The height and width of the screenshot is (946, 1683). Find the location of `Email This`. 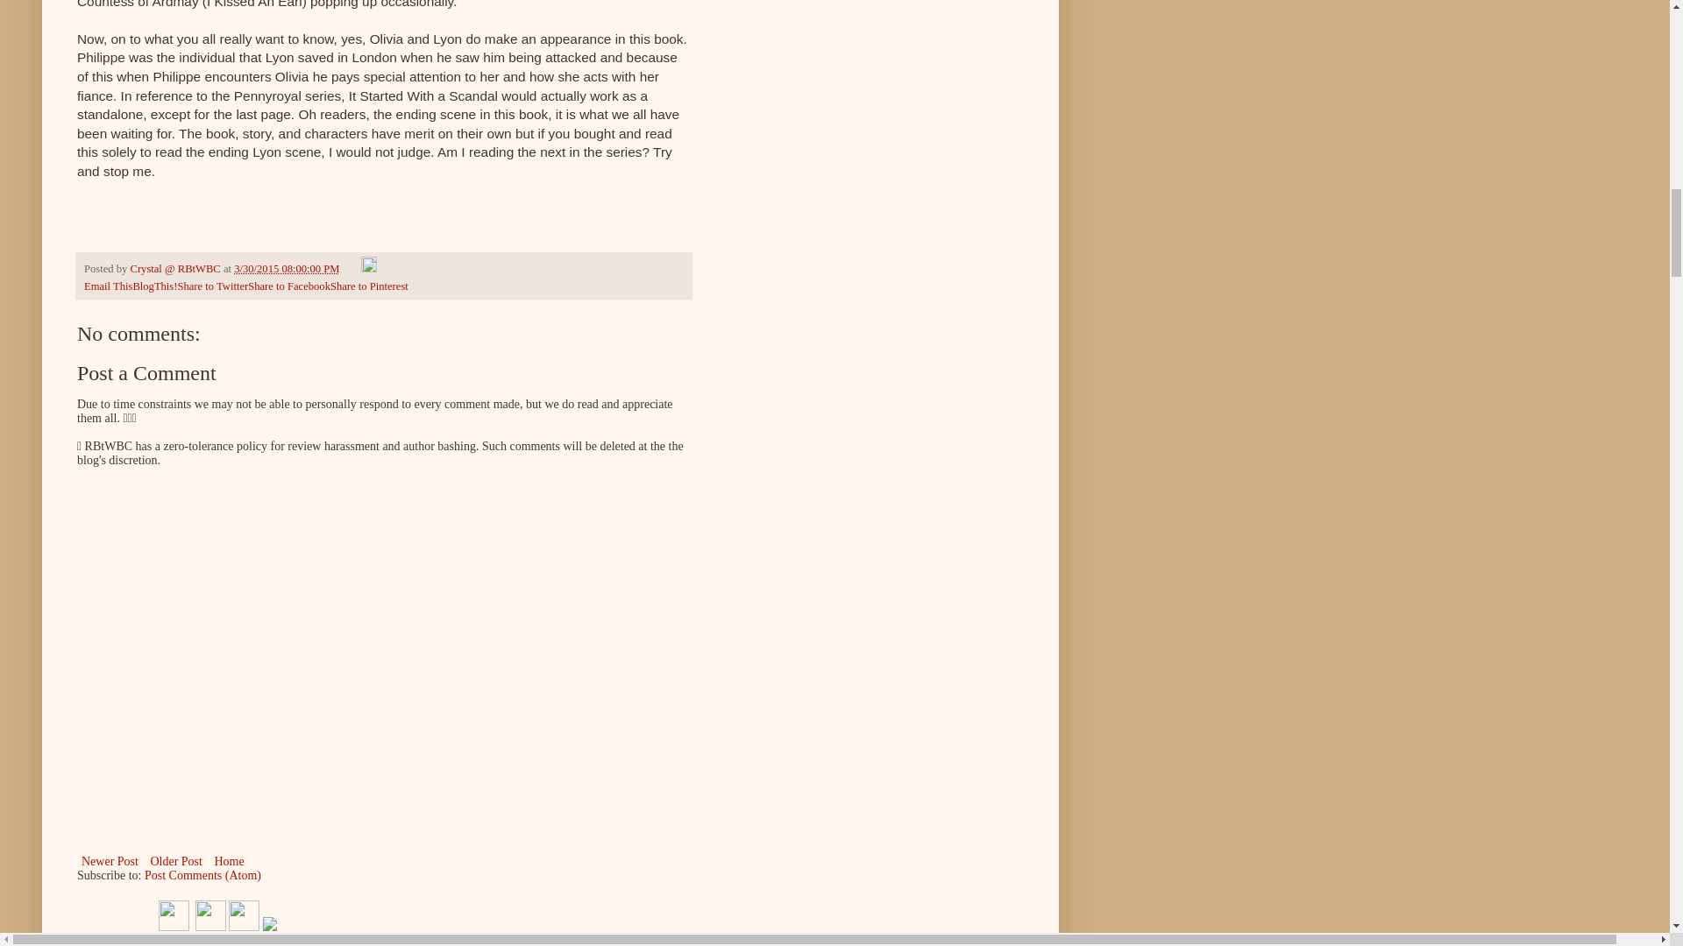

Email This is located at coordinates (109, 286).